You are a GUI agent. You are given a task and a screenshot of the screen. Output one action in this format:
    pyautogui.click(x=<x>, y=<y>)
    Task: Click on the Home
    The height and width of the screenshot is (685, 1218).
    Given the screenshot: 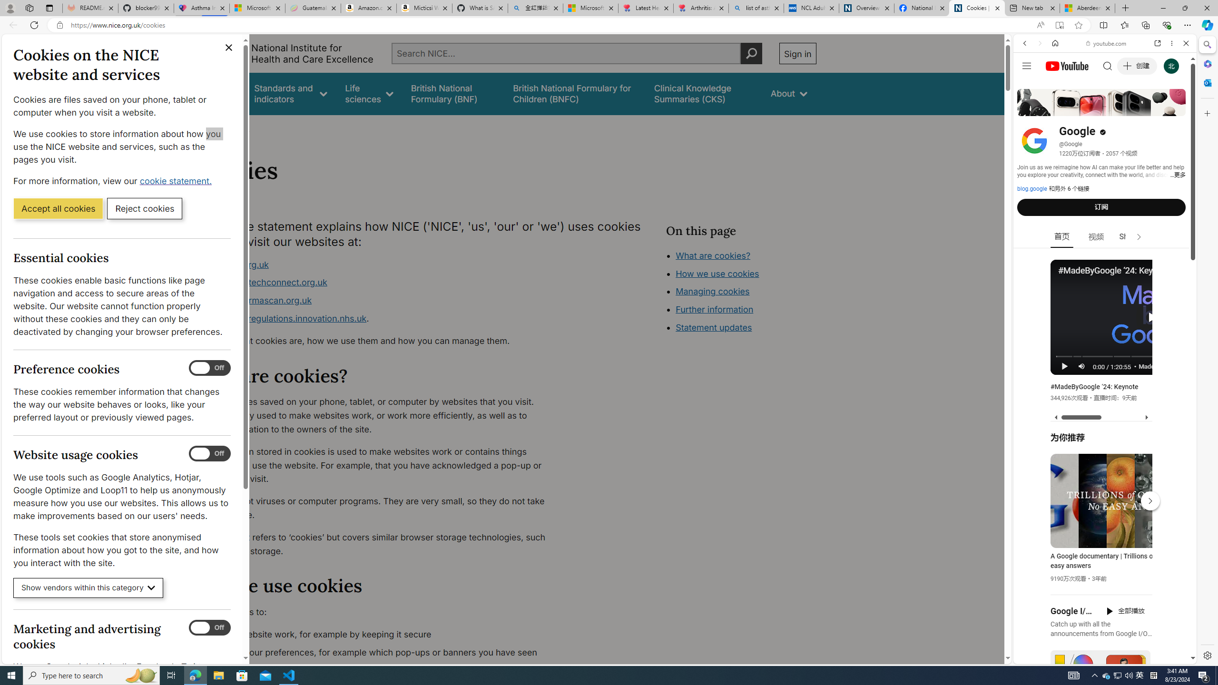 What is the action you would take?
    pyautogui.click(x=202, y=127)
    